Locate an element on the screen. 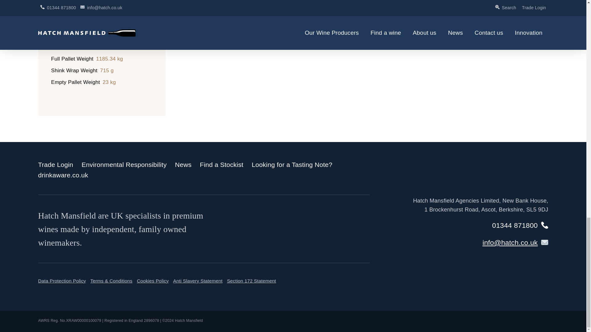 The width and height of the screenshot is (591, 332). Anti Slavery Statement is located at coordinates (198, 281).